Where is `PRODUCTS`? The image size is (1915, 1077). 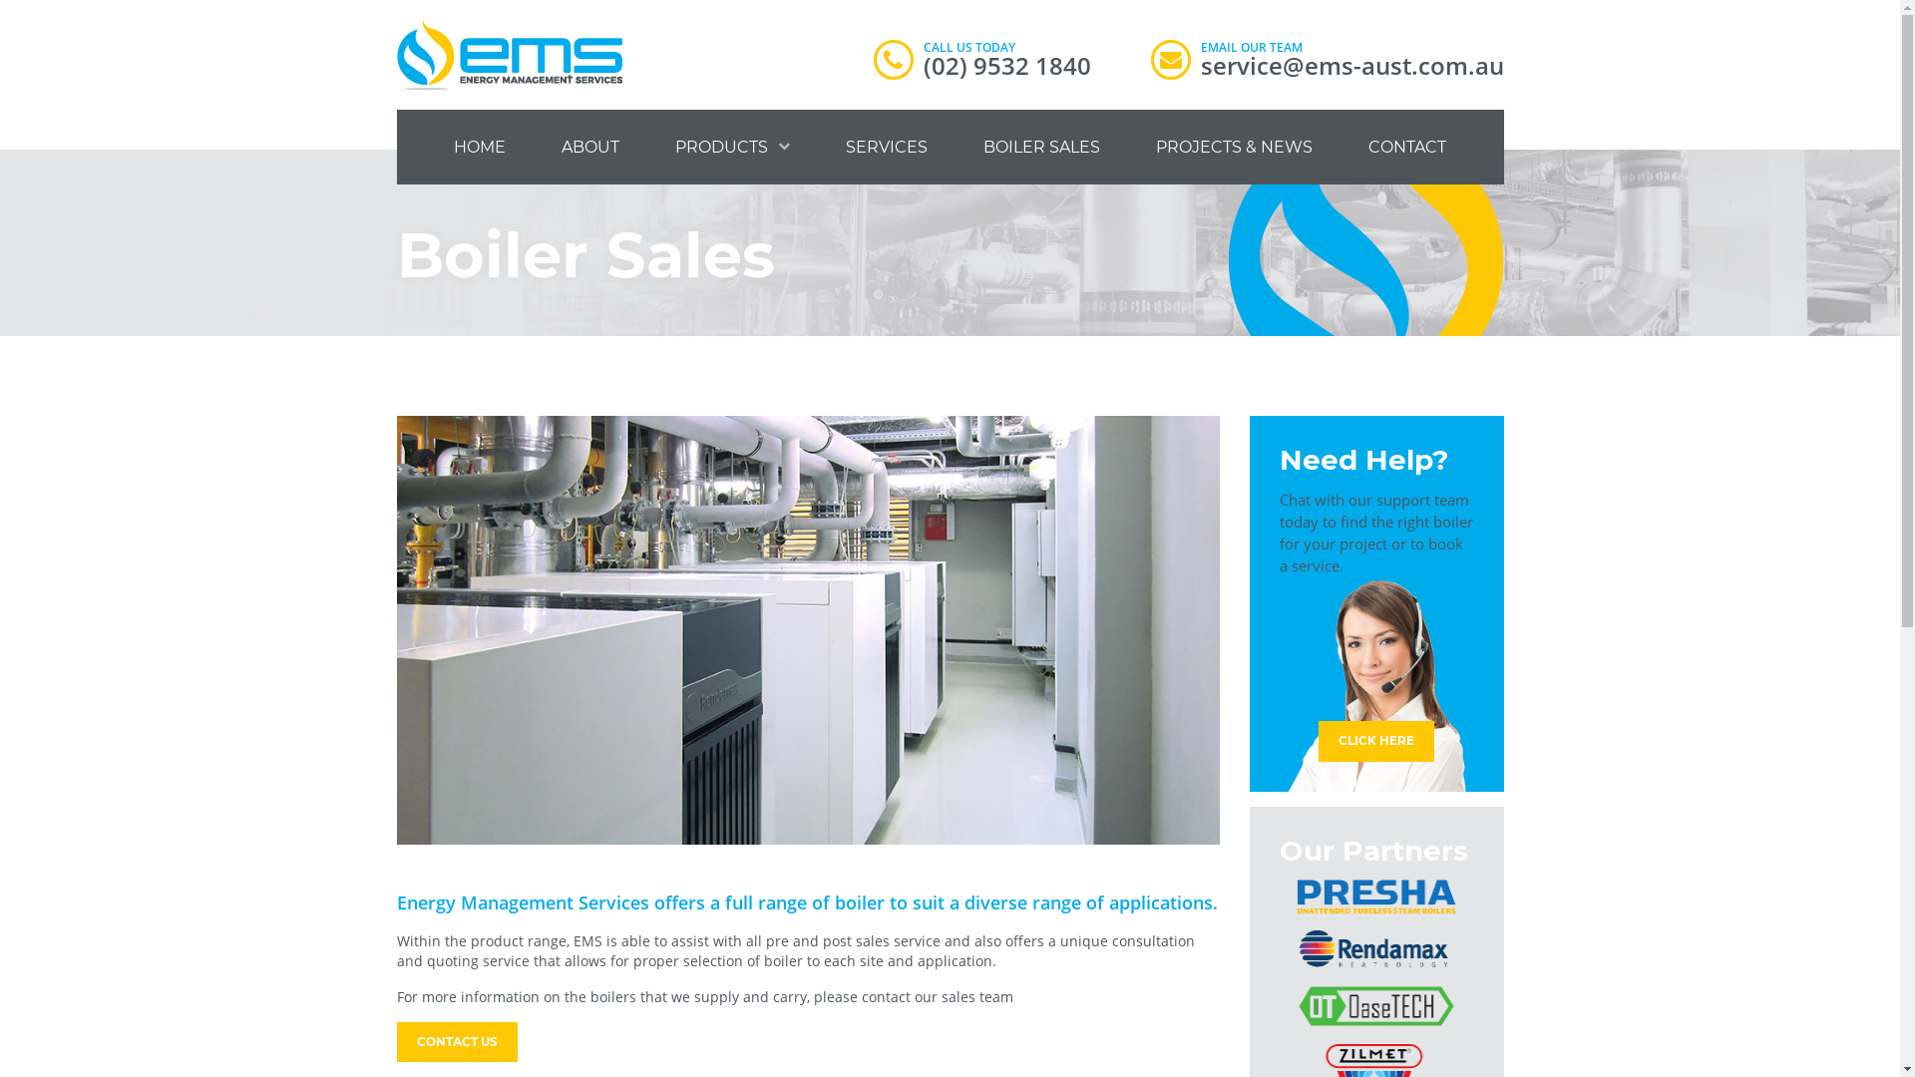 PRODUCTS is located at coordinates (732, 148).